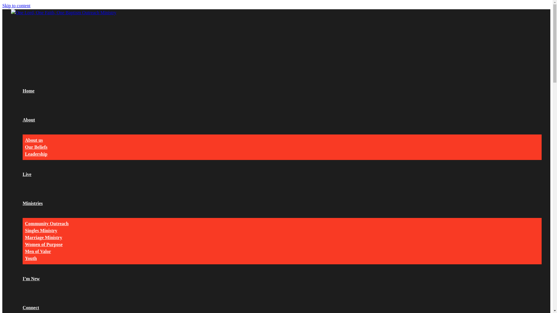 Image resolution: width=557 pixels, height=313 pixels. What do you see at coordinates (29, 120) in the screenshot?
I see `About` at bounding box center [29, 120].